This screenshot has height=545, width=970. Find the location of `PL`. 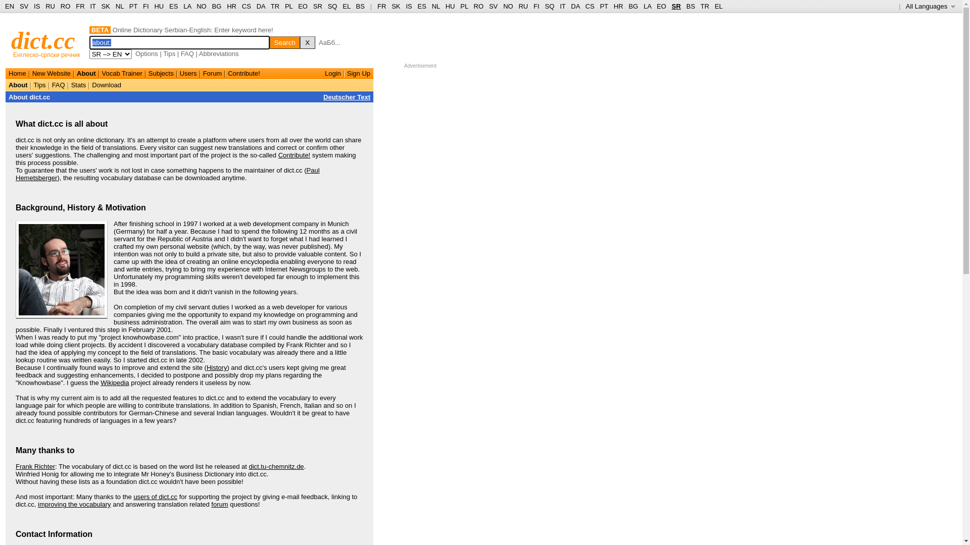

PL is located at coordinates (464, 6).